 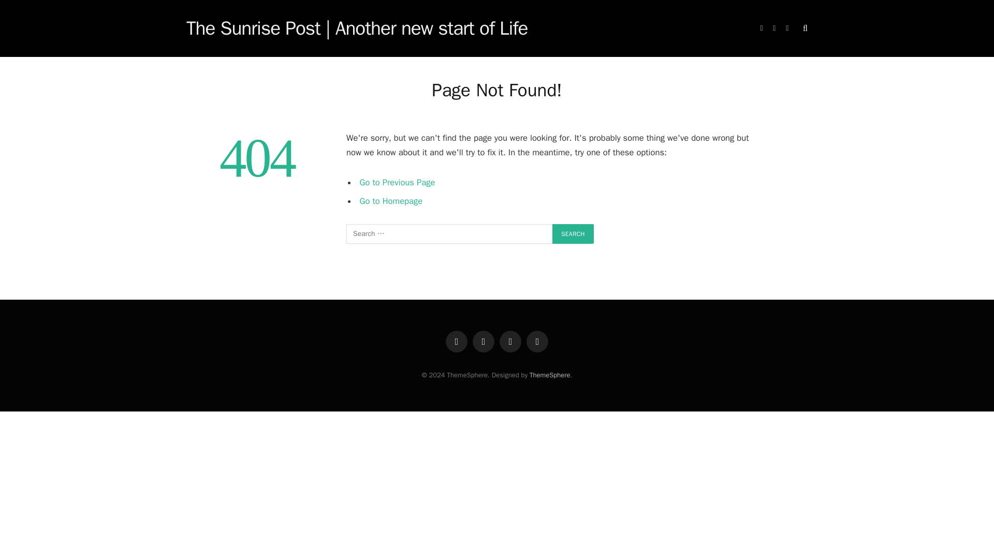 What do you see at coordinates (573, 234) in the screenshot?
I see `Search` at bounding box center [573, 234].